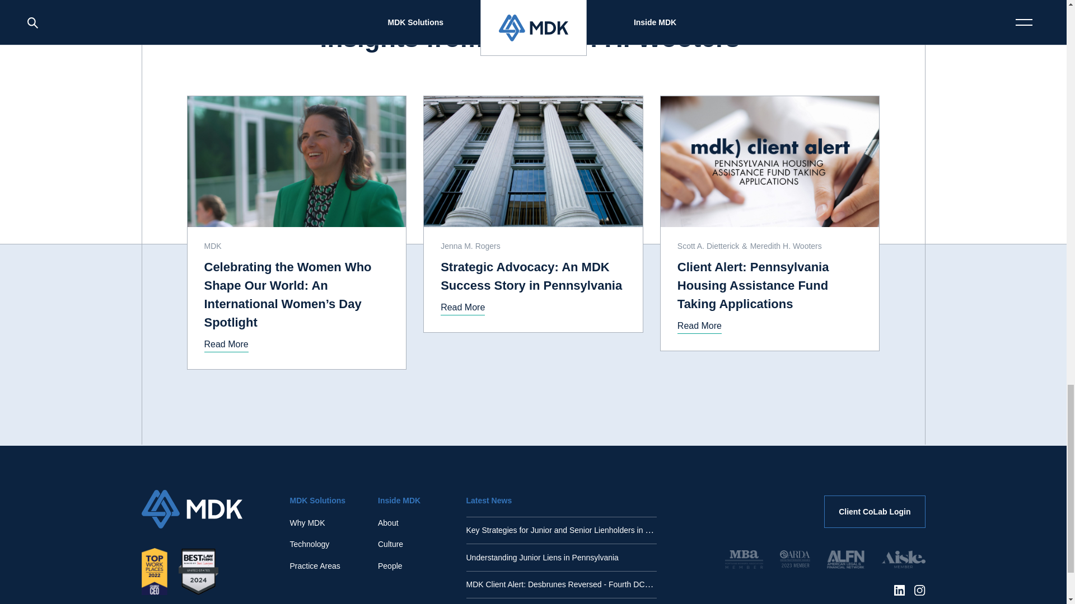 The height and width of the screenshot is (604, 1075). What do you see at coordinates (471, 246) in the screenshot?
I see `Jenna M. Rogers` at bounding box center [471, 246].